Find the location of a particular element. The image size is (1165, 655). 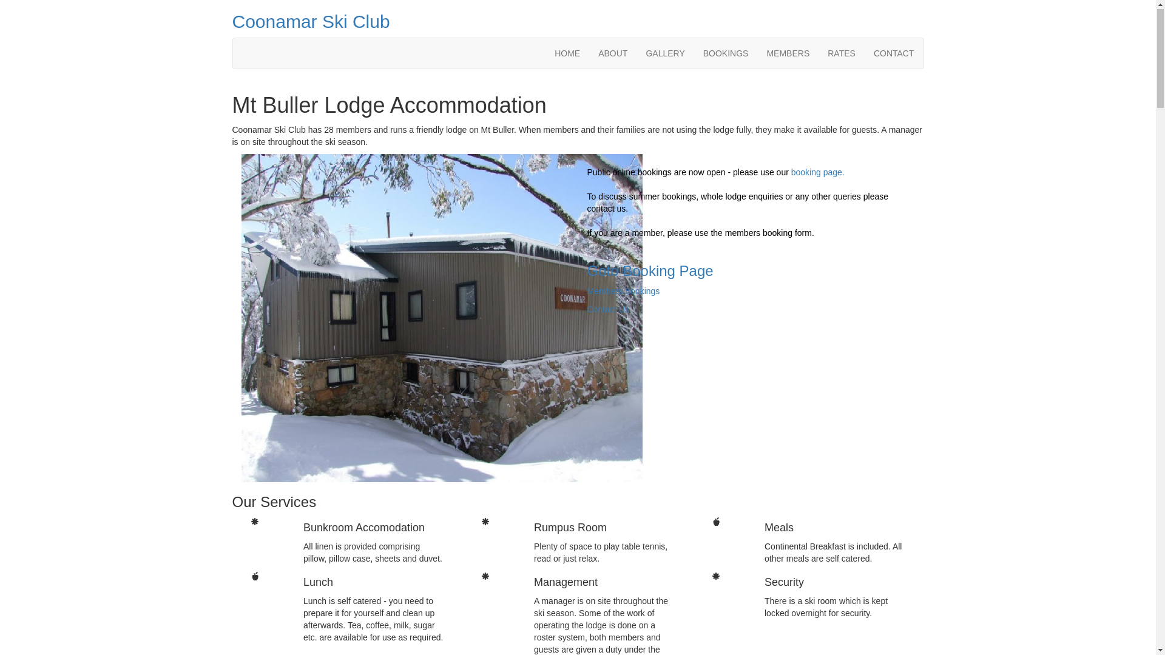

BOOKINGS is located at coordinates (726, 54).